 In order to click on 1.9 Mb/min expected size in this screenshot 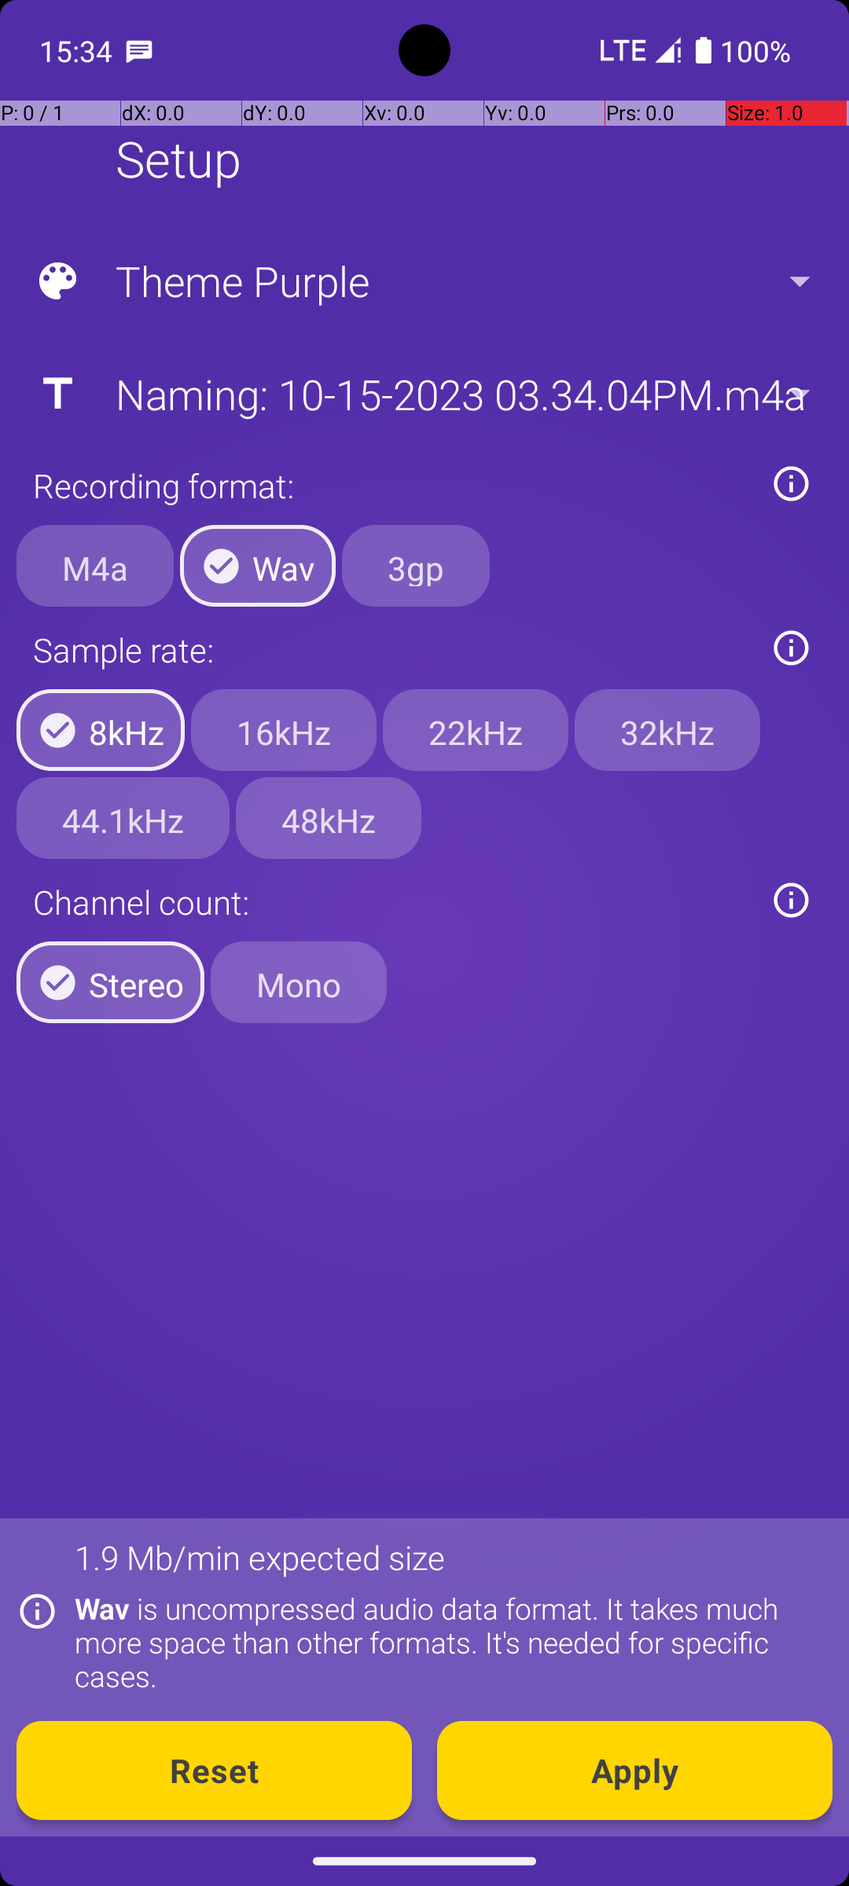, I will do `click(259, 1558)`.